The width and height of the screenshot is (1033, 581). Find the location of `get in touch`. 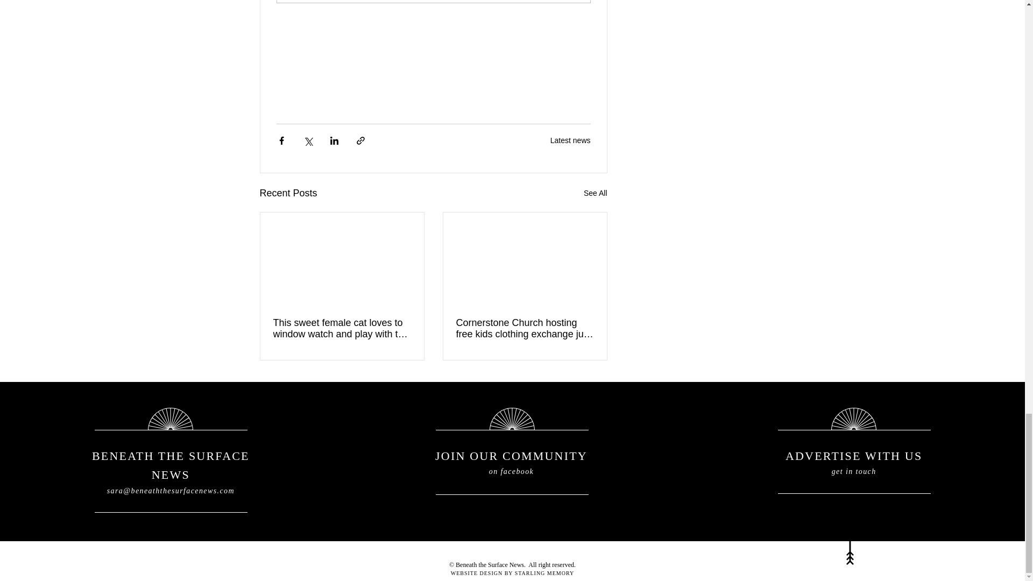

get in touch is located at coordinates (853, 471).